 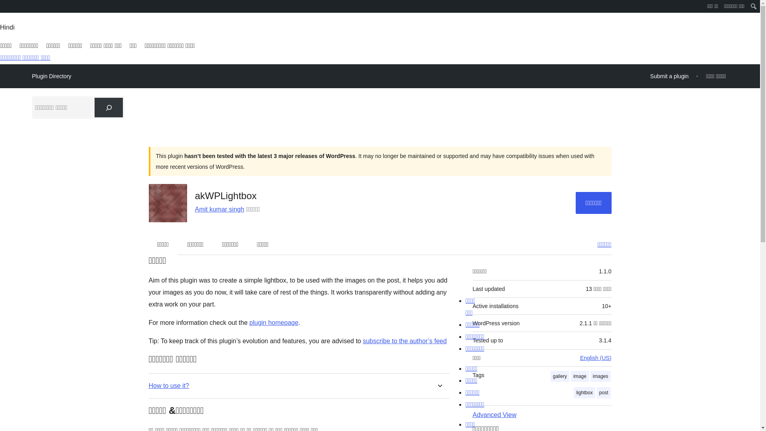 I want to click on Amit kumar singh, so click(x=219, y=209).